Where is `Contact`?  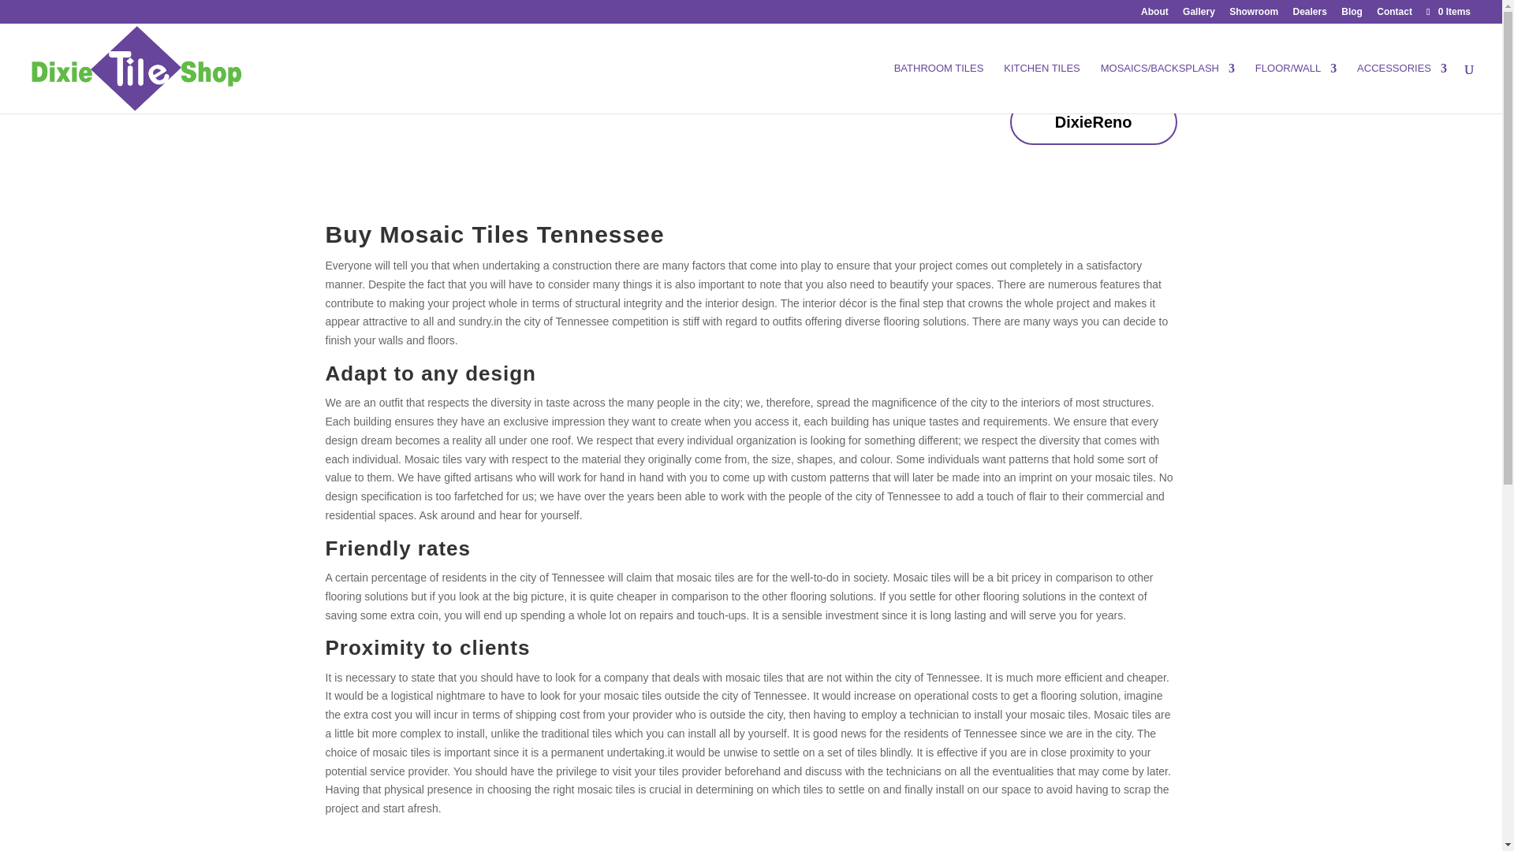 Contact is located at coordinates (1394, 15).